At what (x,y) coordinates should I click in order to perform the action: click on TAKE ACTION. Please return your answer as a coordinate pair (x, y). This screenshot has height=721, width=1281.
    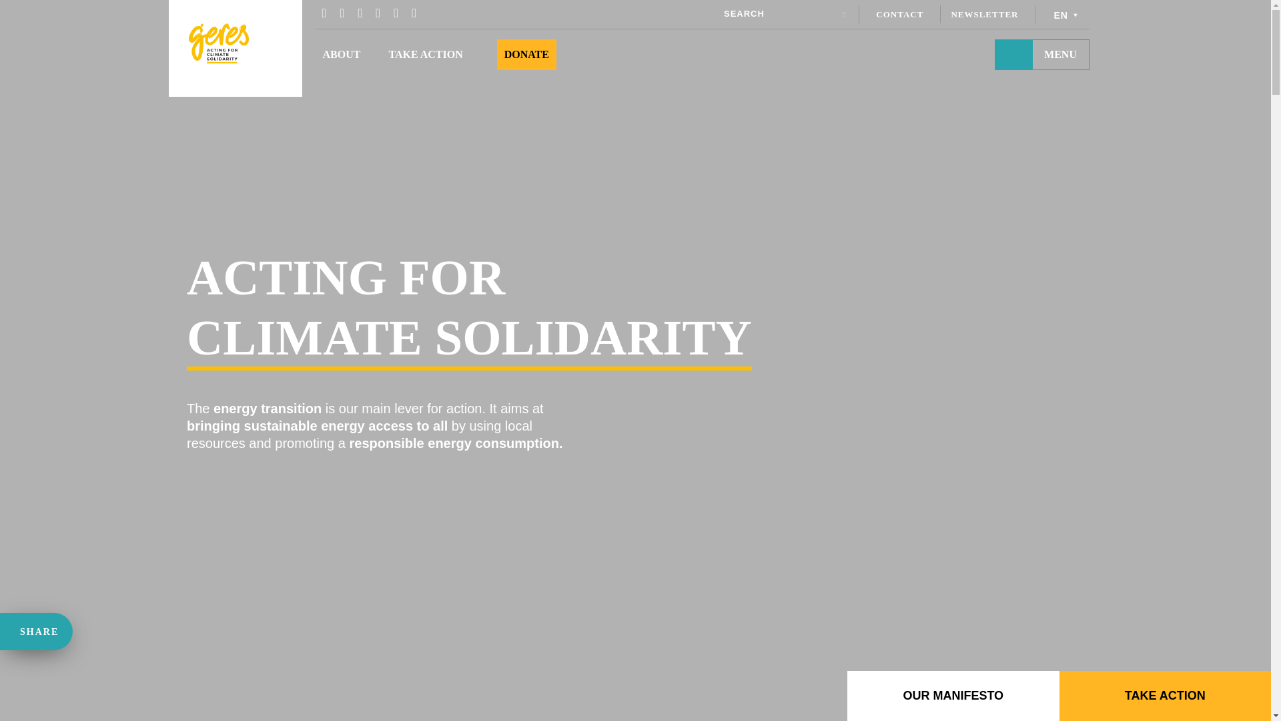
    Looking at the image, I should click on (425, 53).